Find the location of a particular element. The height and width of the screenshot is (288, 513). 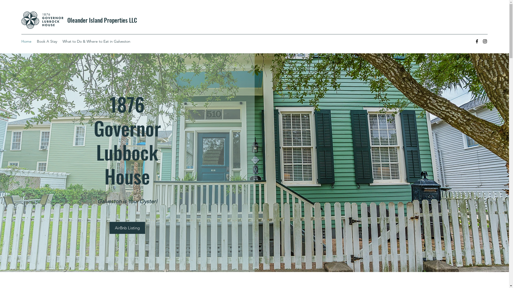

Home is located at coordinates (26, 41).